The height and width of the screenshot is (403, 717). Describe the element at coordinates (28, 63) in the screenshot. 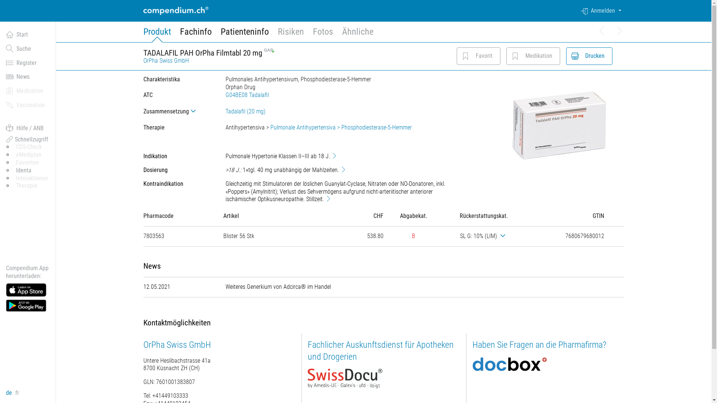

I see `Register` at that location.